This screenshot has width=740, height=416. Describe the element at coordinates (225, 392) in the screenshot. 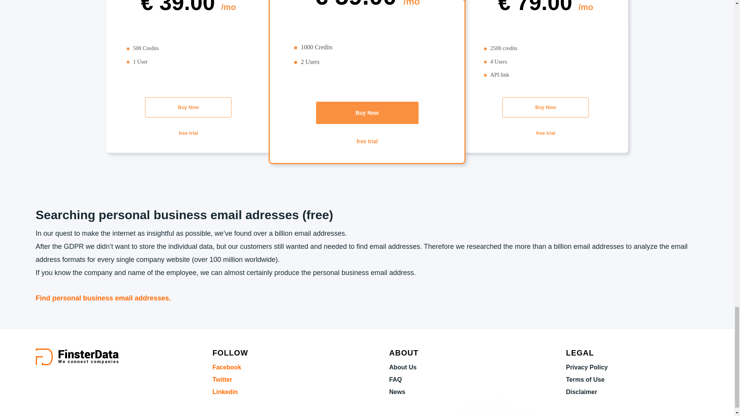

I see `Linkedin` at that location.